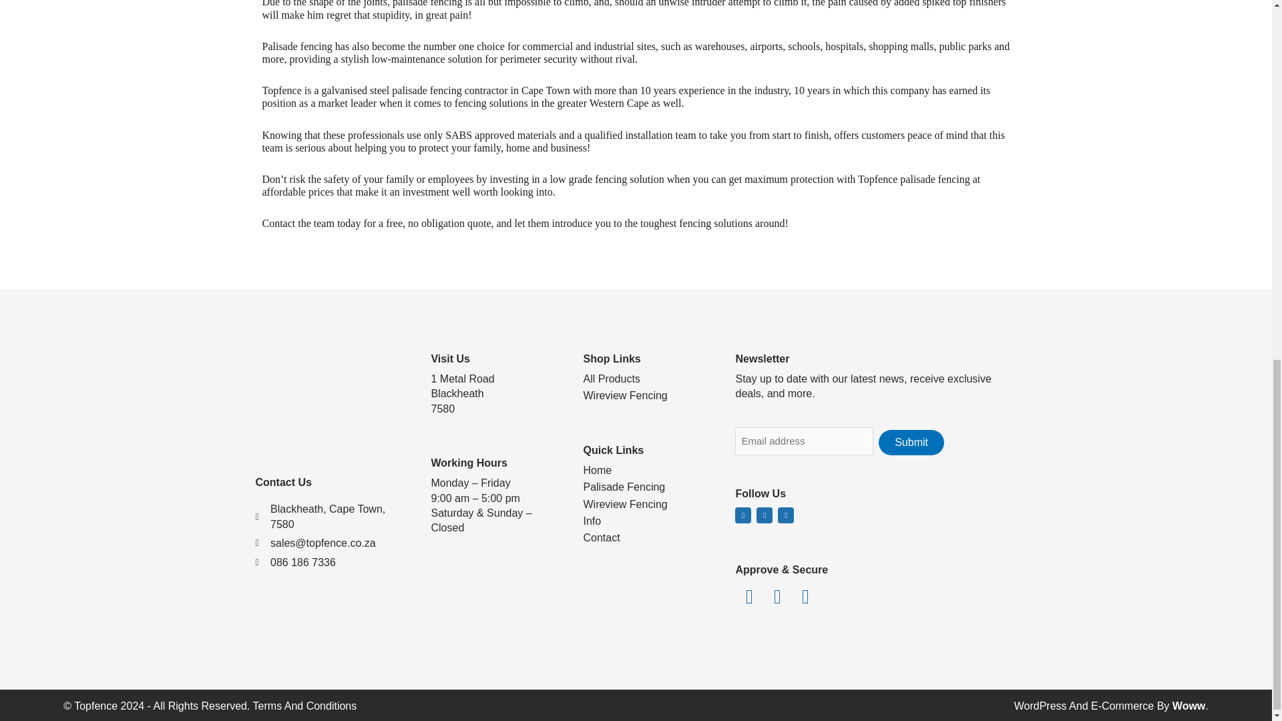 This screenshot has height=721, width=1282. Describe the element at coordinates (647, 379) in the screenshot. I see `All Products` at that location.